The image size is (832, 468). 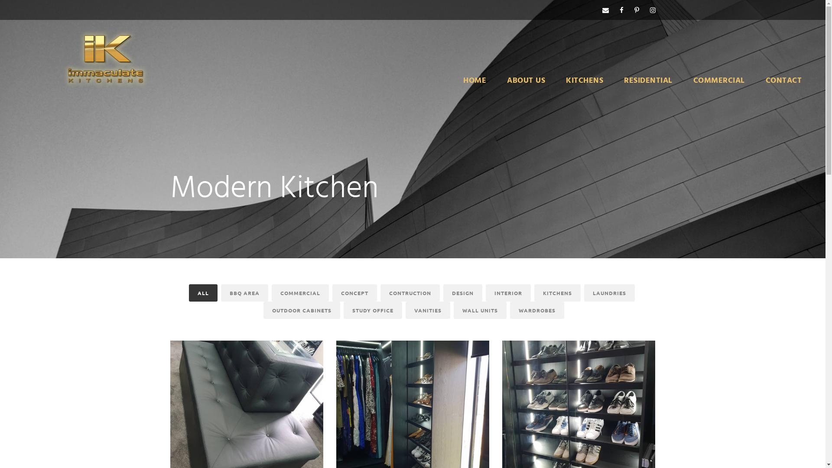 I want to click on WARDROBES, so click(x=536, y=310).